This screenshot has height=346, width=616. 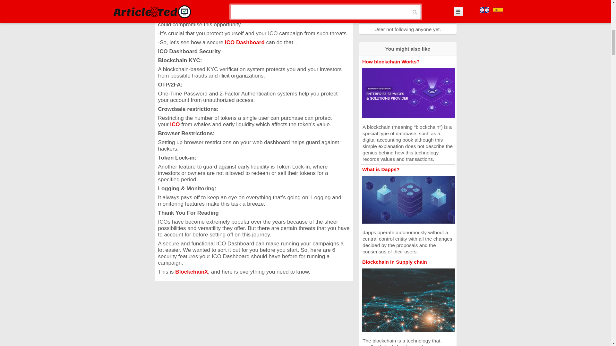 I want to click on  ICO Dashboard , so click(x=244, y=42).